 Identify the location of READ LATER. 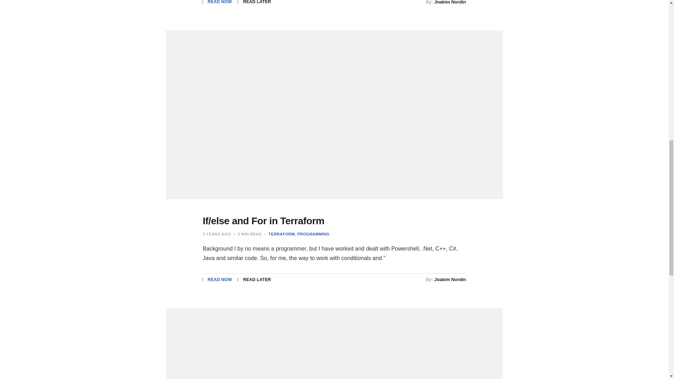
(254, 279).